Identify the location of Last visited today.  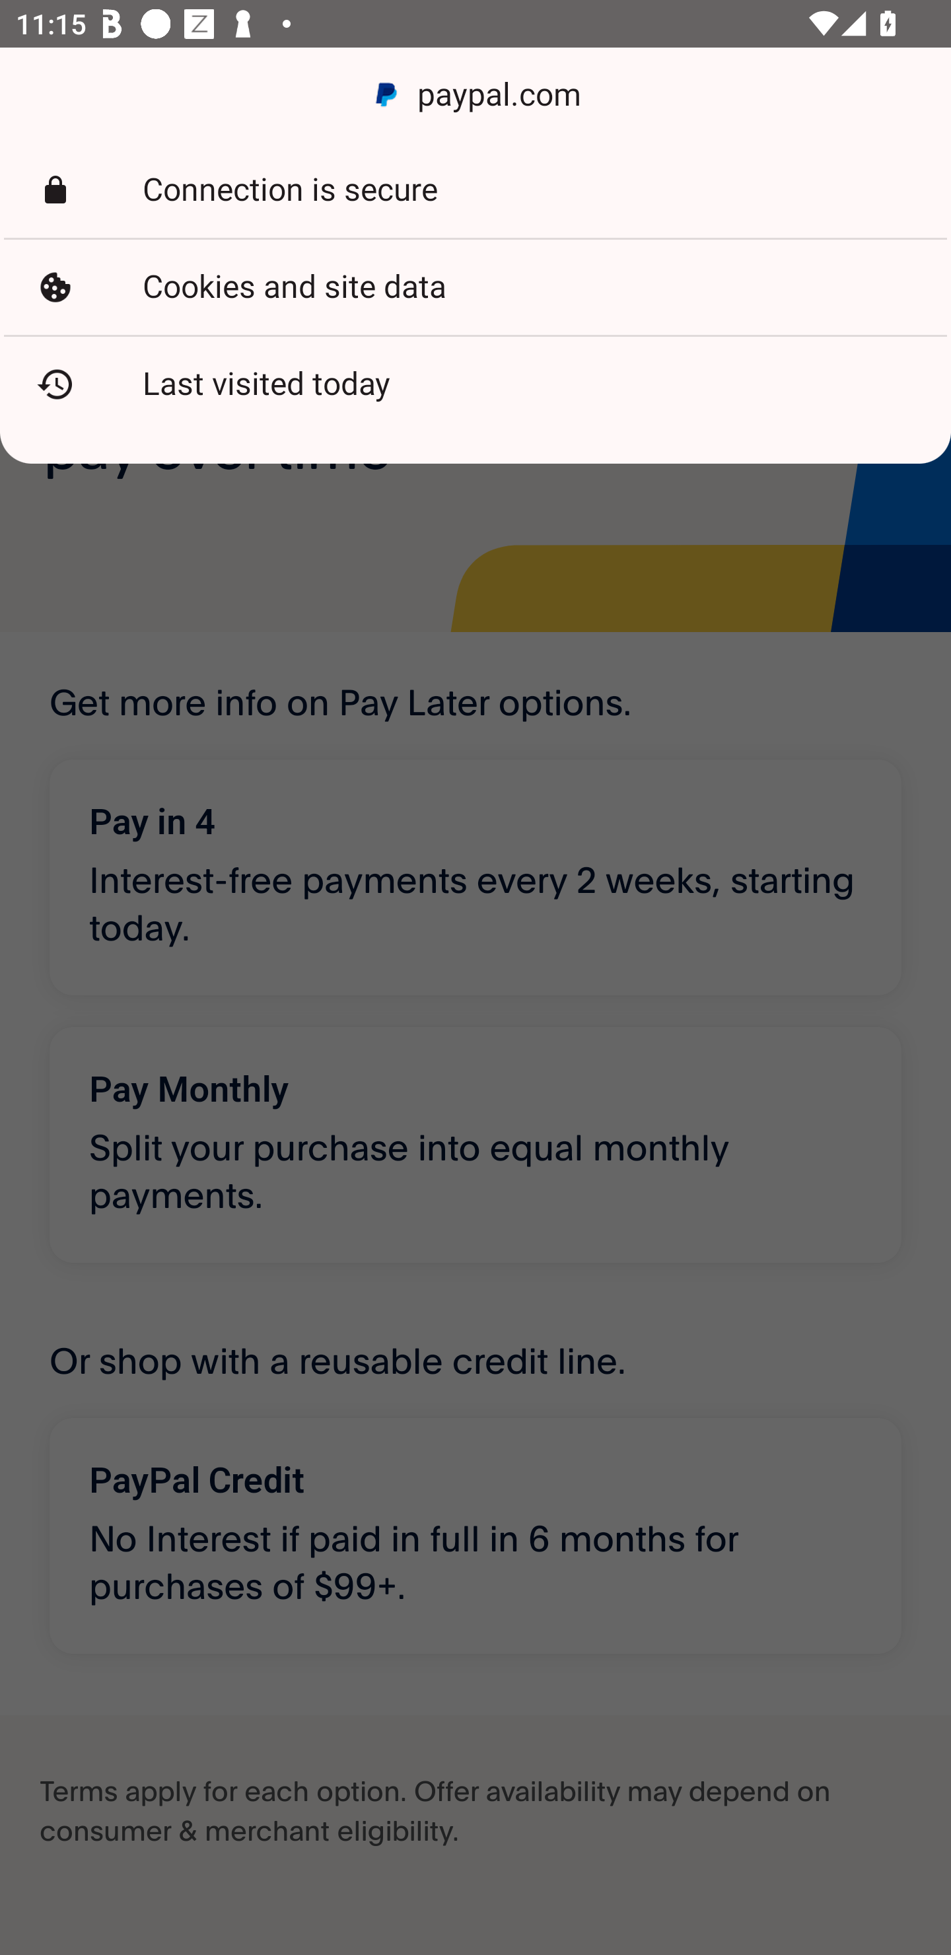
(475, 384).